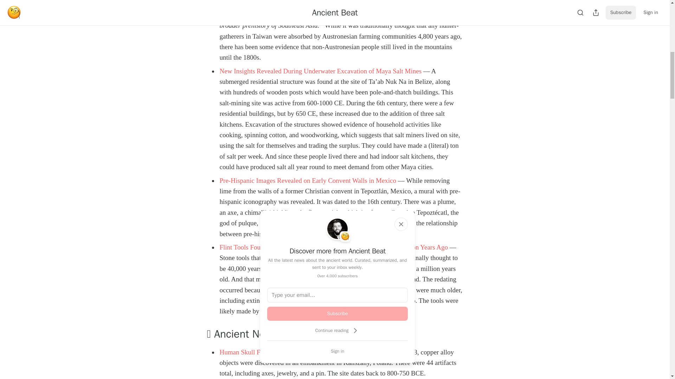 The height and width of the screenshot is (379, 675). I want to click on Sign in, so click(337, 351).